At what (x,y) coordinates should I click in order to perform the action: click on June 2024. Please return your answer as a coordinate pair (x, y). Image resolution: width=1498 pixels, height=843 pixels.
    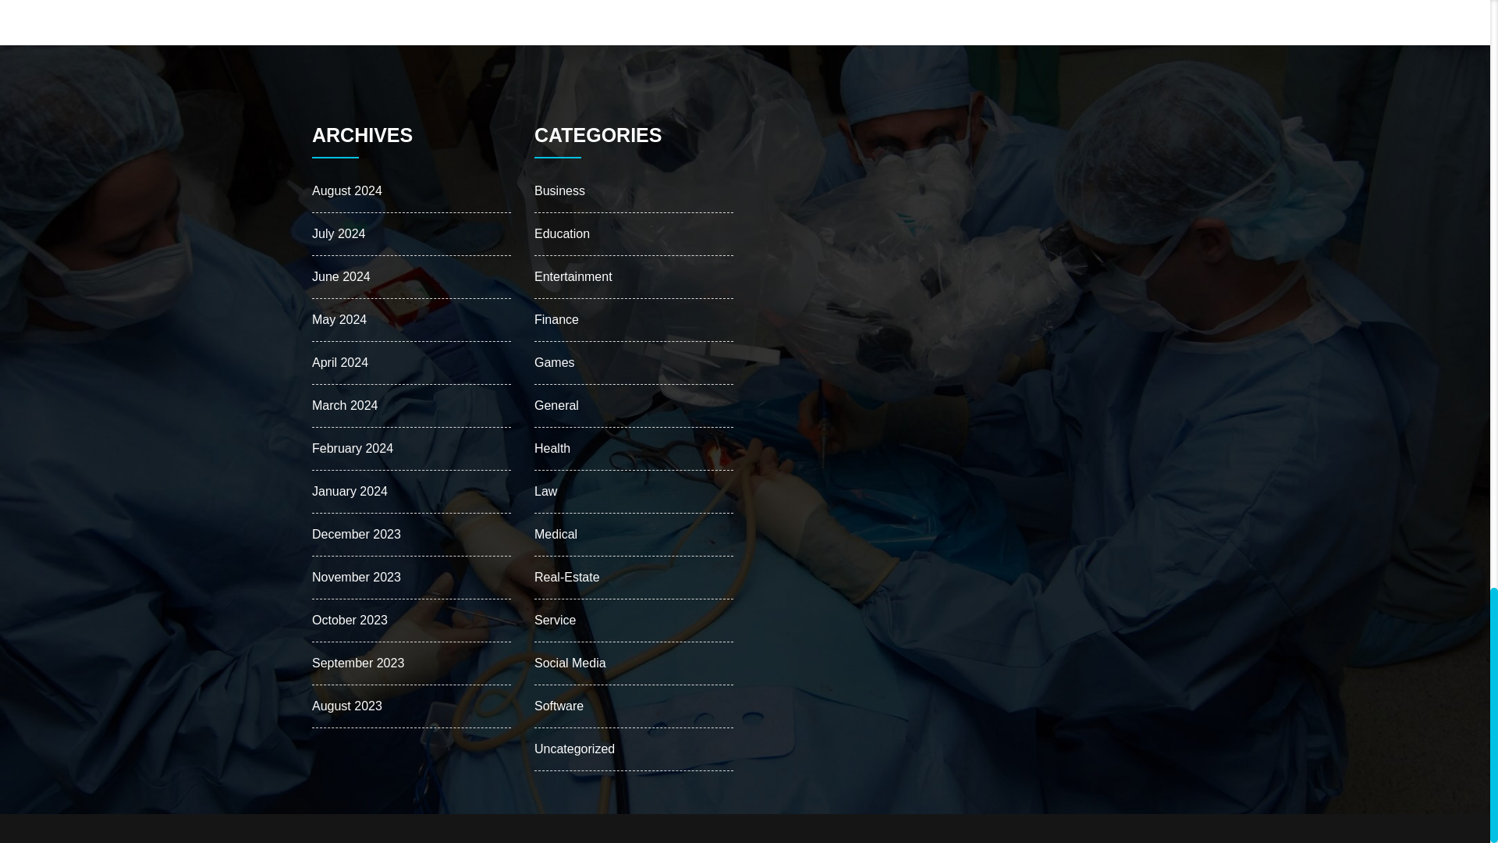
    Looking at the image, I should click on (340, 276).